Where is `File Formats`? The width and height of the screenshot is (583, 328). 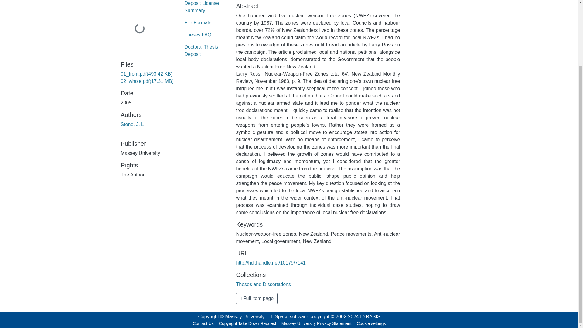
File Formats is located at coordinates (206, 23).